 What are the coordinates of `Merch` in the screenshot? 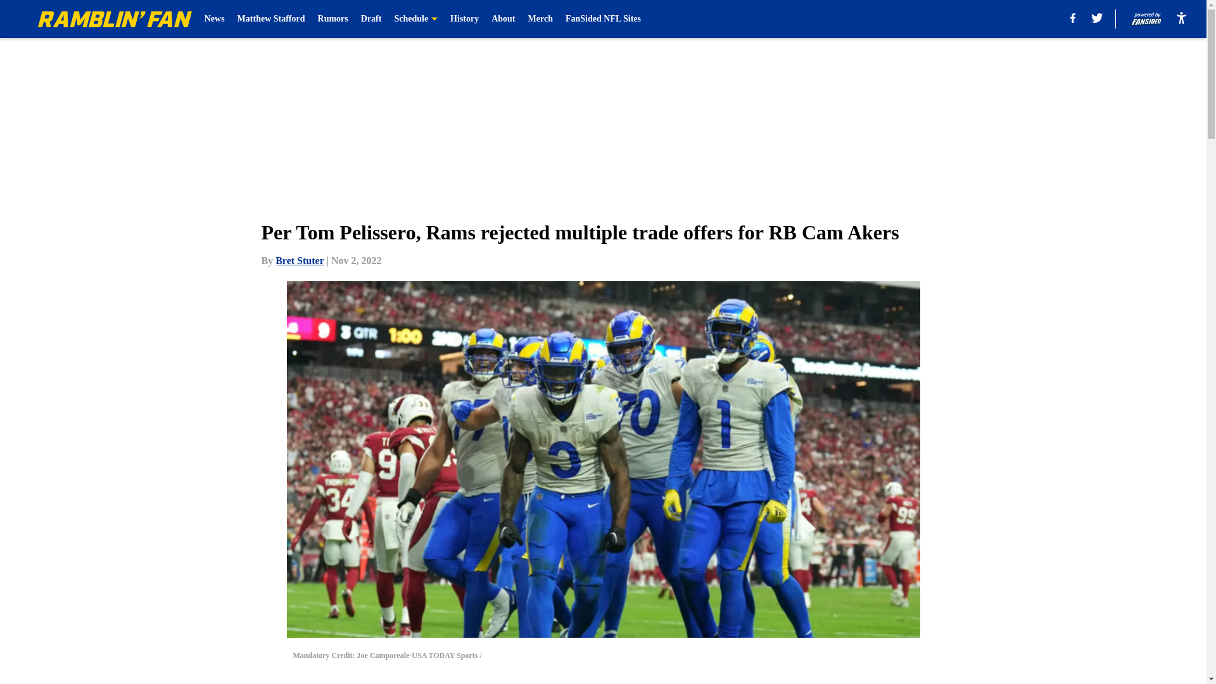 It's located at (540, 19).